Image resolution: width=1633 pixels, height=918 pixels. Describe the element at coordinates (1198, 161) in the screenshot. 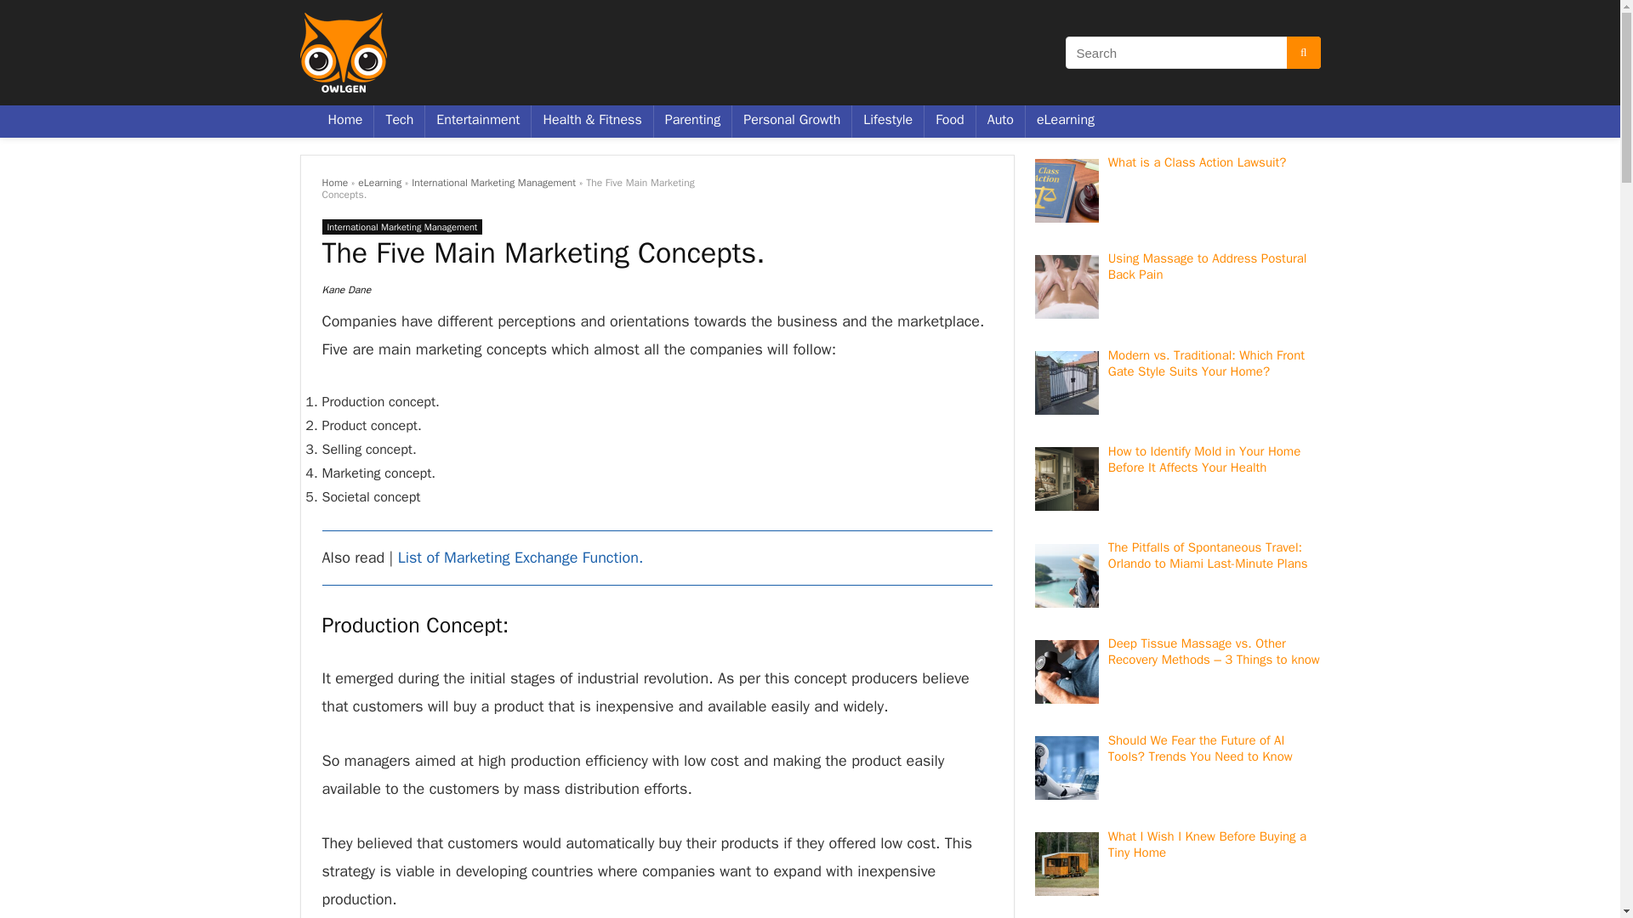

I see `What is a Class Action Lawsuit?` at that location.